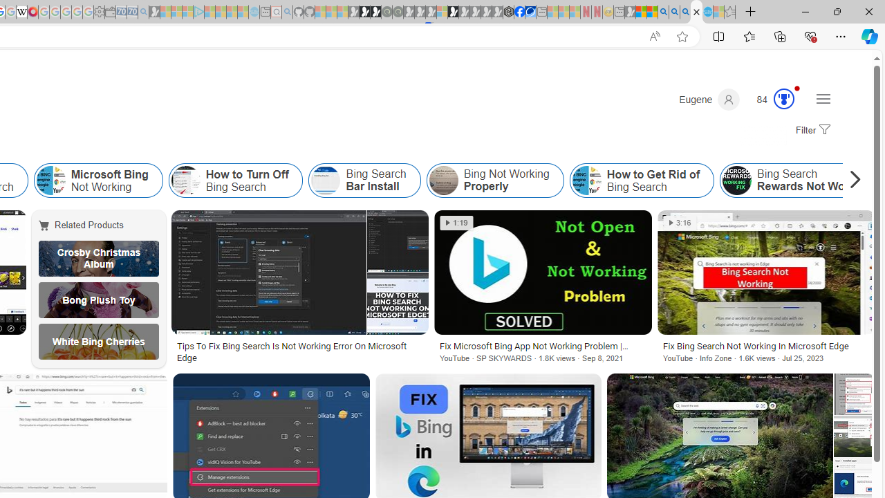 This screenshot has width=885, height=498. Describe the element at coordinates (823, 98) in the screenshot. I see `Settings and quick links` at that location.